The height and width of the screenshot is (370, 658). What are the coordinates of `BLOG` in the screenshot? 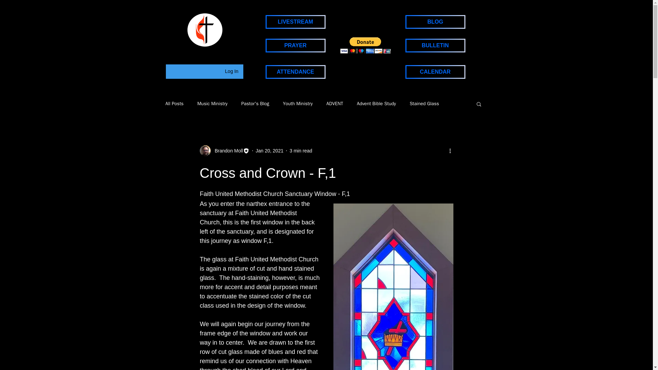 It's located at (435, 22).